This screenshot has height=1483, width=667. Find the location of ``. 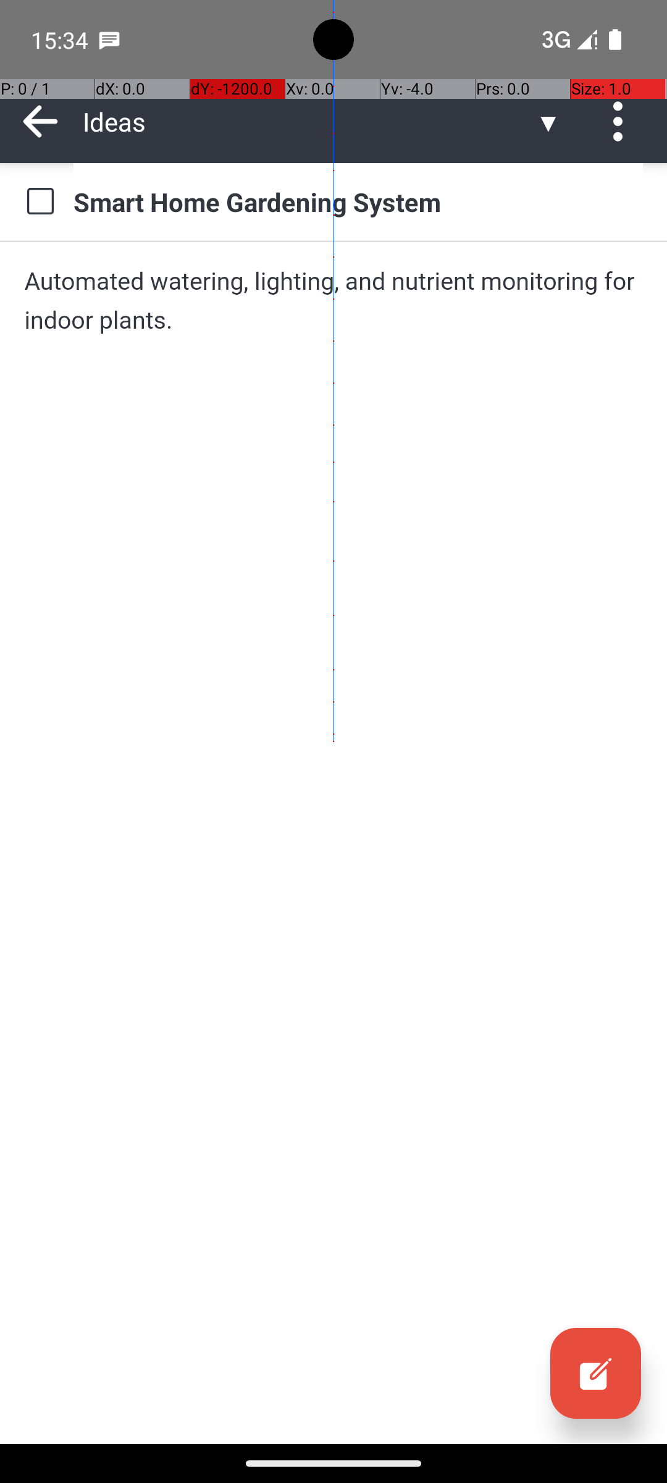

 is located at coordinates (623, 121).